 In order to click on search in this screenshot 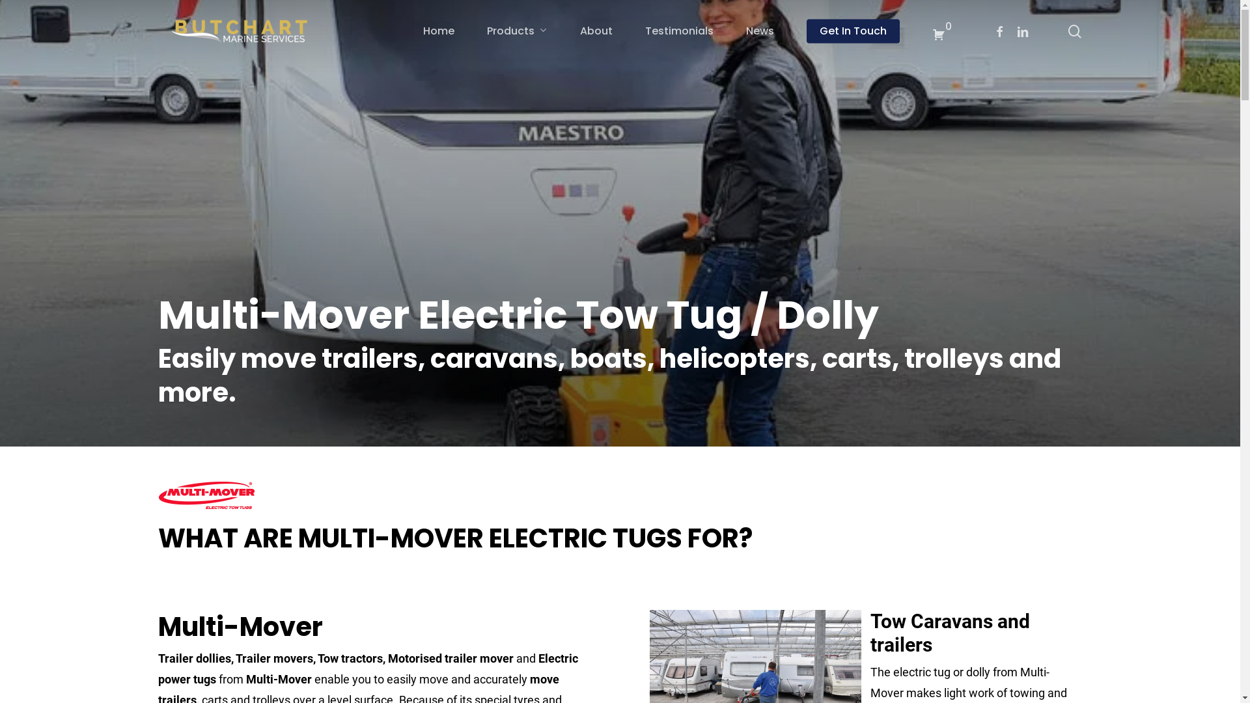, I will do `click(1074, 31)`.